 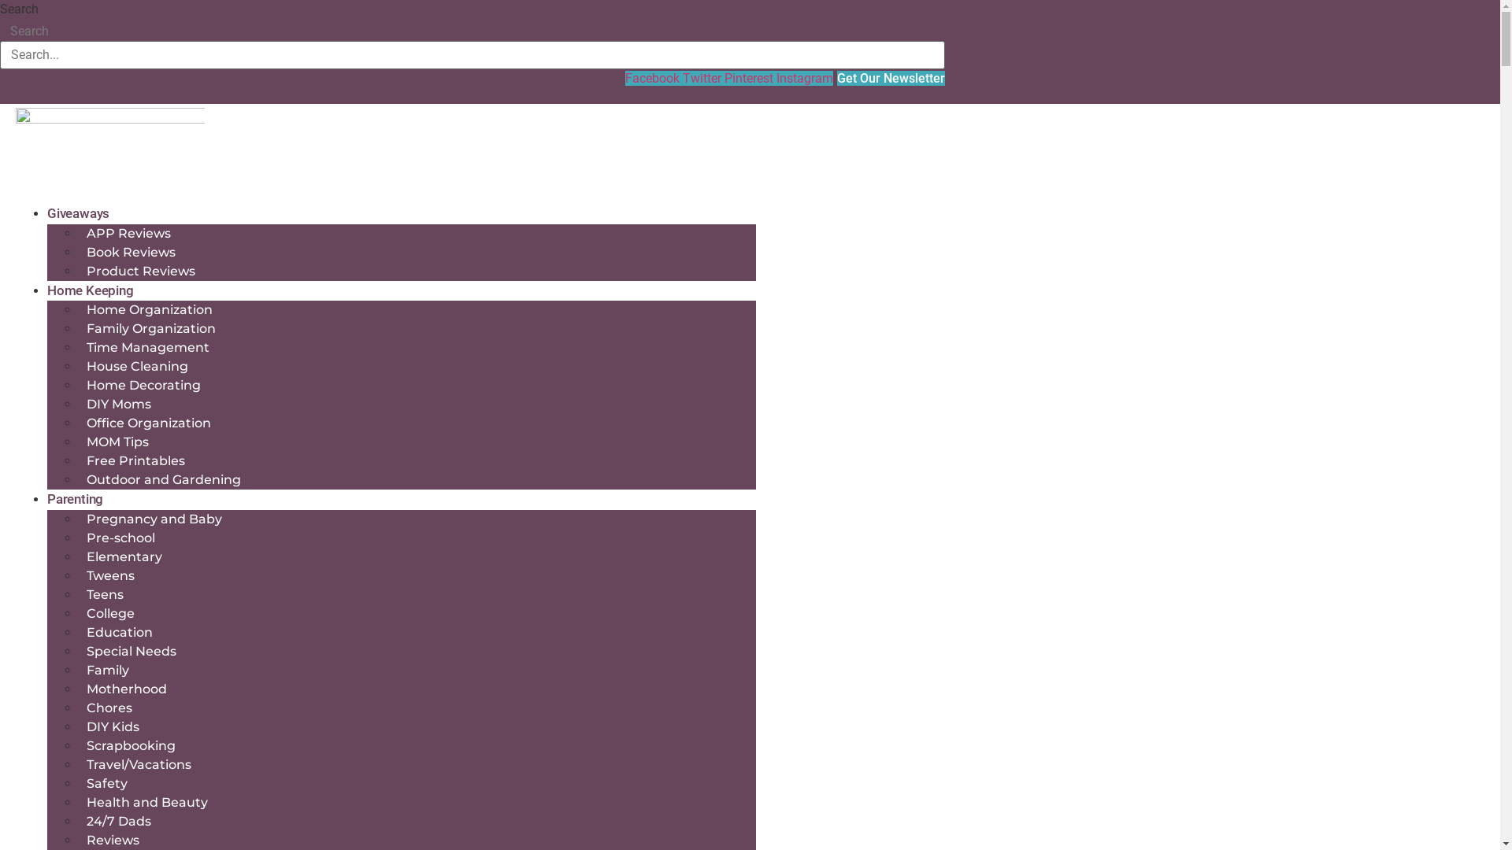 What do you see at coordinates (164, 480) in the screenshot?
I see `Outdoor and Gardening` at bounding box center [164, 480].